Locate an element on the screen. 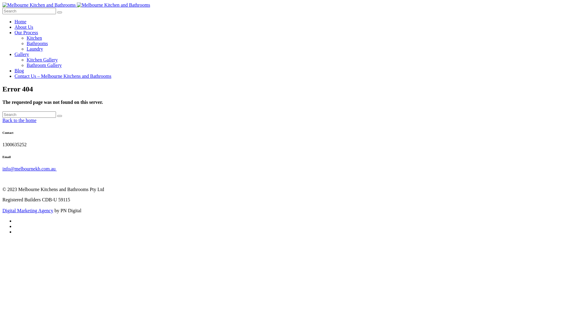  Digital Marketing Agency is located at coordinates (28, 211).